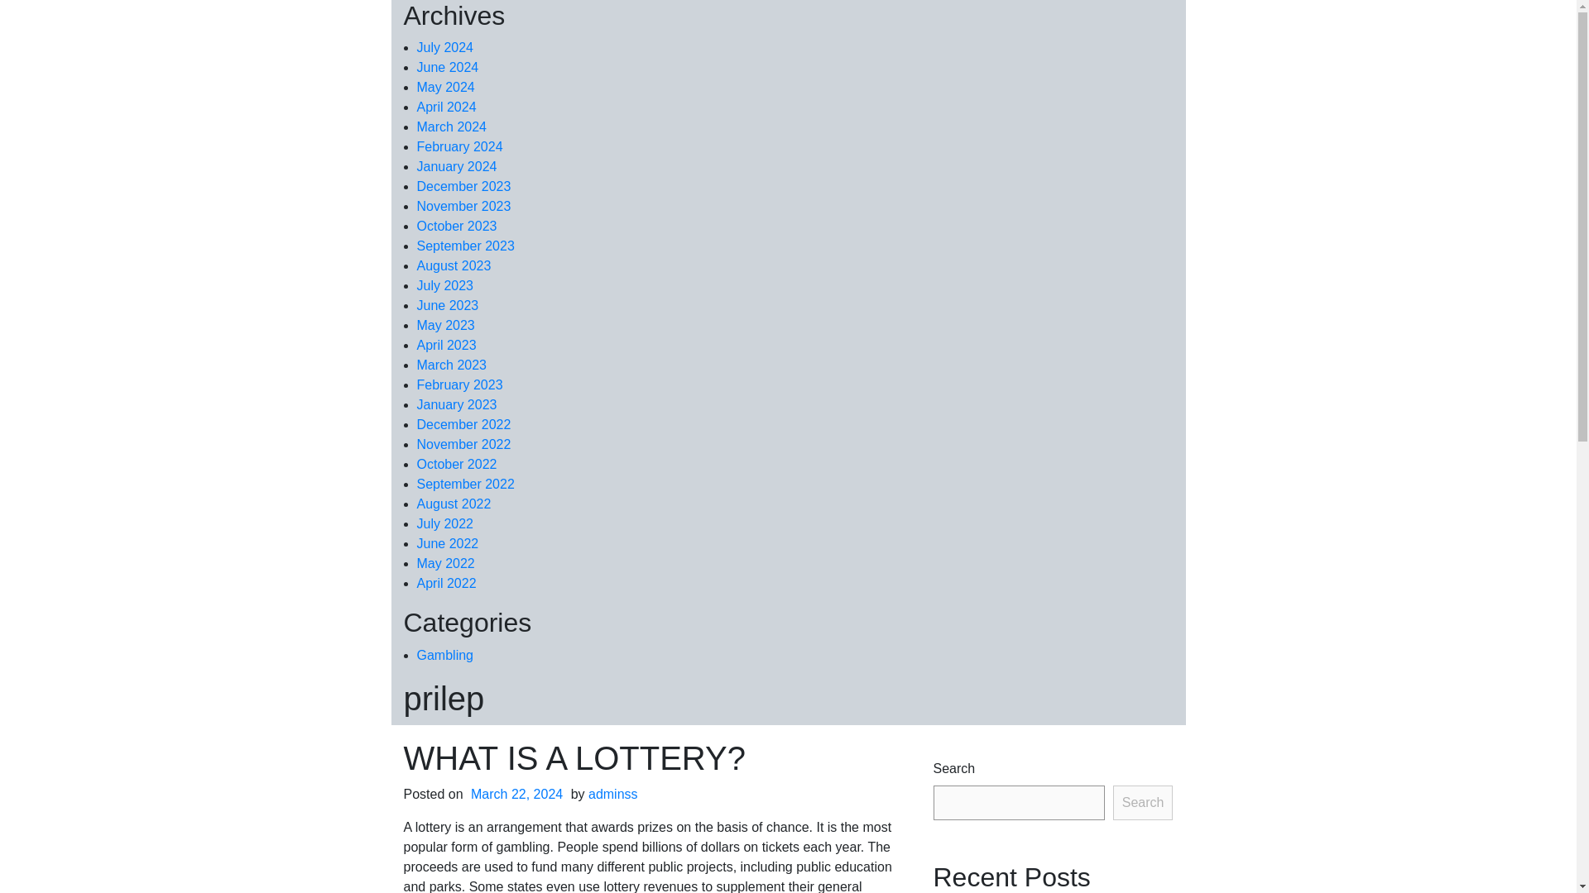  I want to click on March 2024, so click(452, 127).